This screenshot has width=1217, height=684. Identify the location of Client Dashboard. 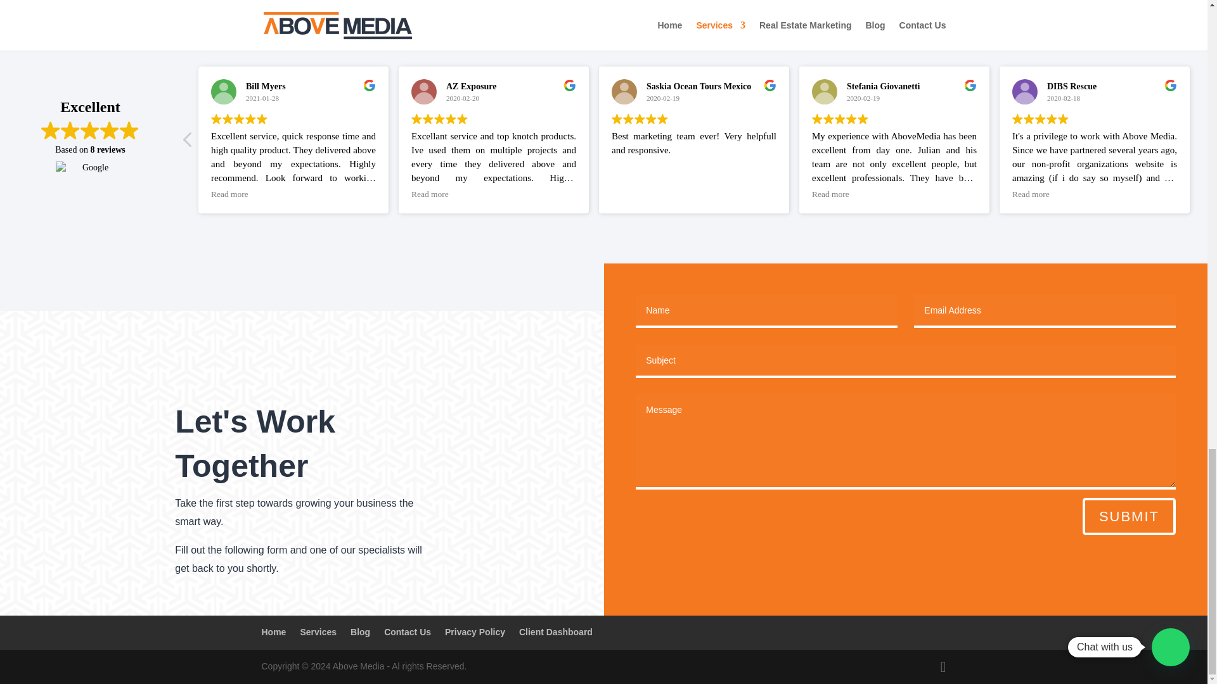
(556, 632).